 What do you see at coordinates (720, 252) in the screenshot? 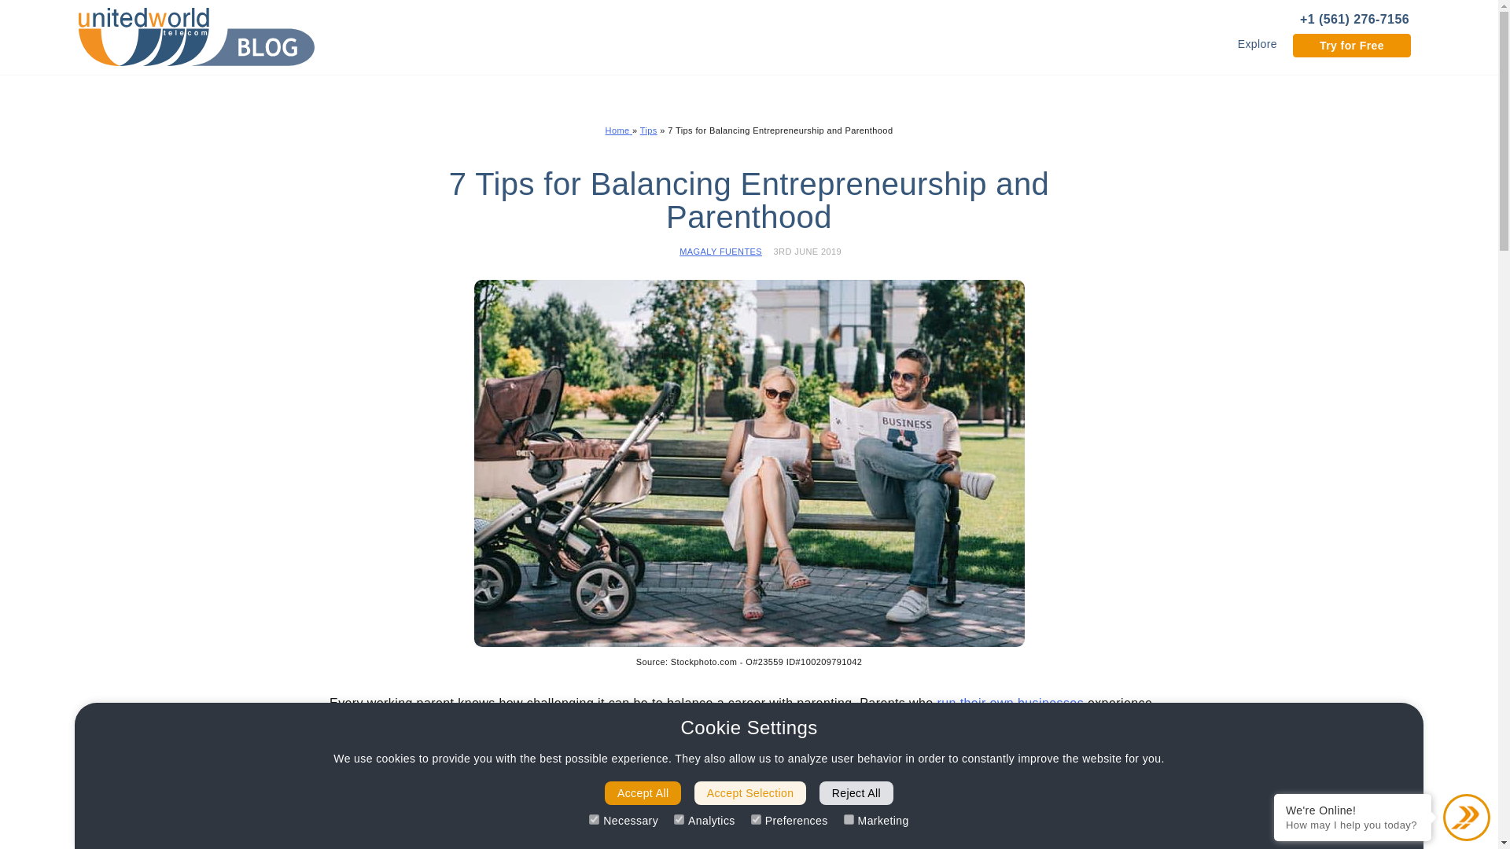
I see `Posts by Magaly Fuentes` at bounding box center [720, 252].